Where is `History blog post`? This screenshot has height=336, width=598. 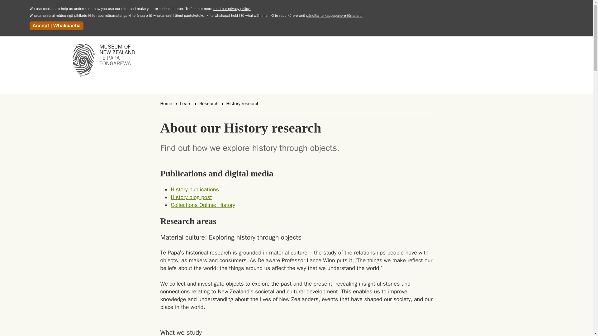
History blog post is located at coordinates (105, 61).